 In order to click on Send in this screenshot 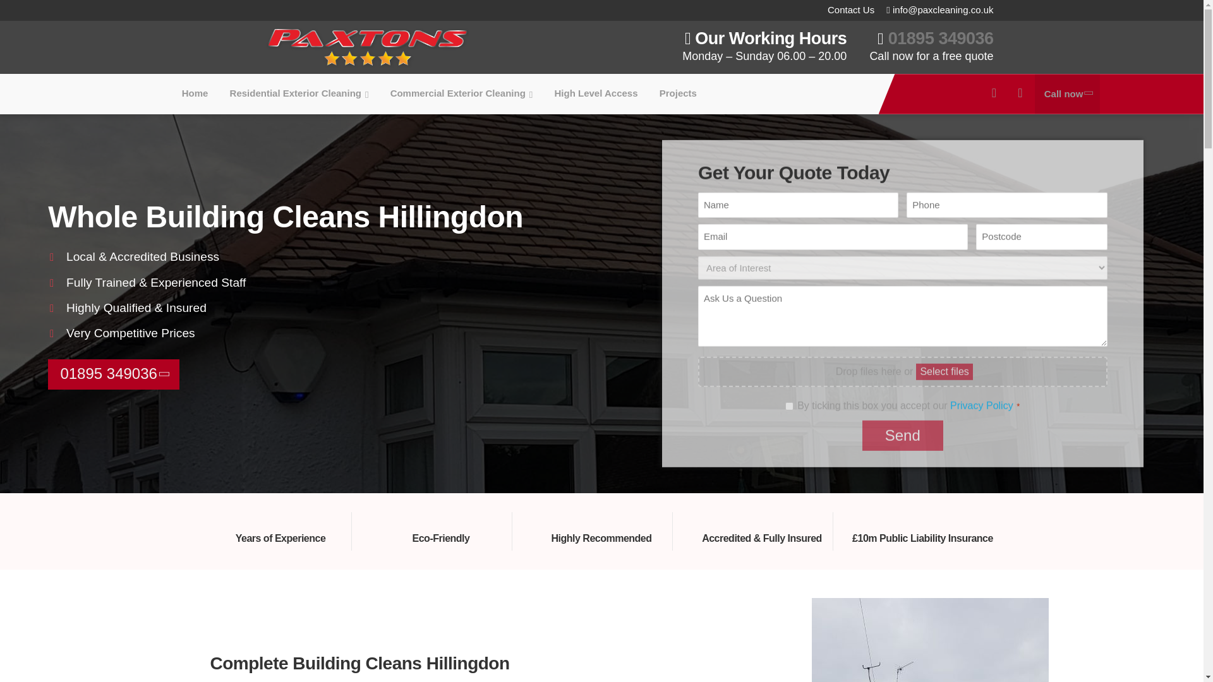, I will do `click(903, 436)`.